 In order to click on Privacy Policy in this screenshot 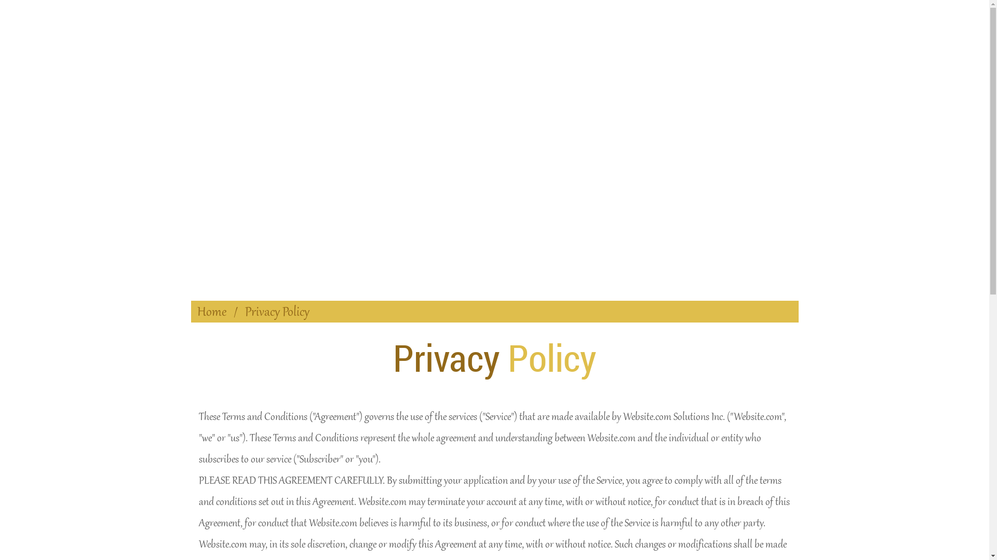, I will do `click(277, 311)`.